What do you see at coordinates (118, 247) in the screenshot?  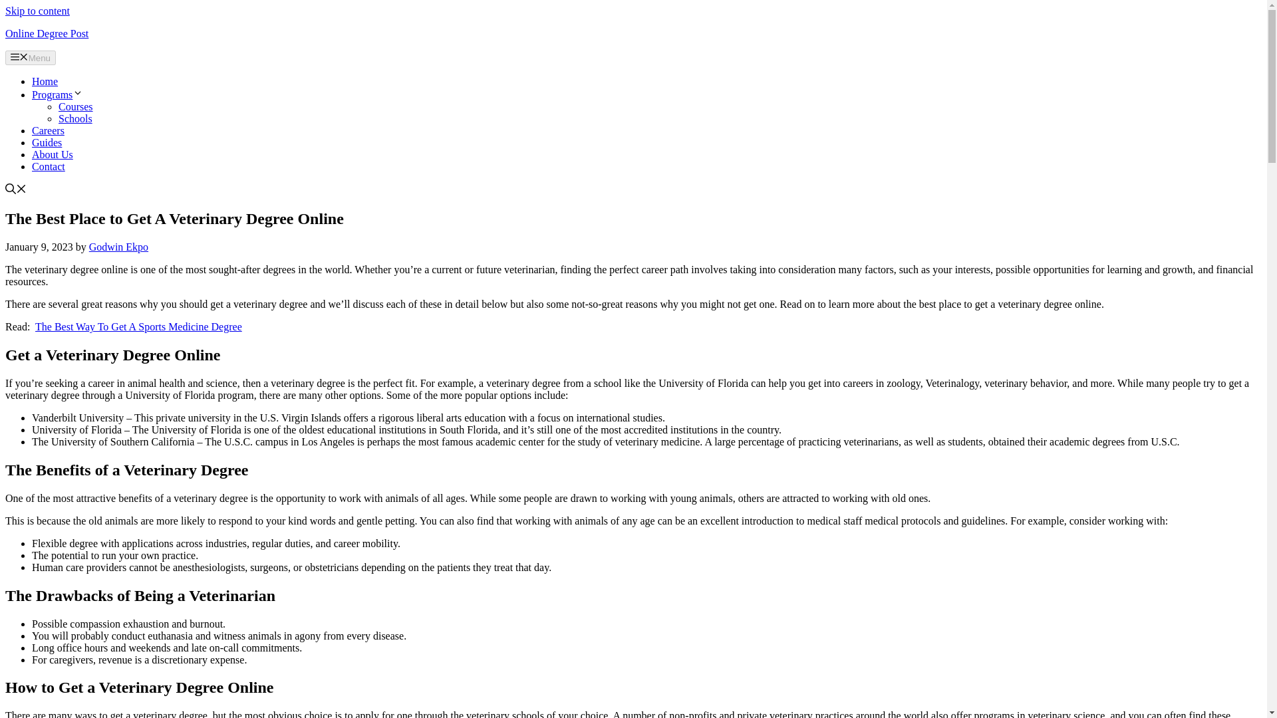 I see `View all posts by Godwin Ekpo` at bounding box center [118, 247].